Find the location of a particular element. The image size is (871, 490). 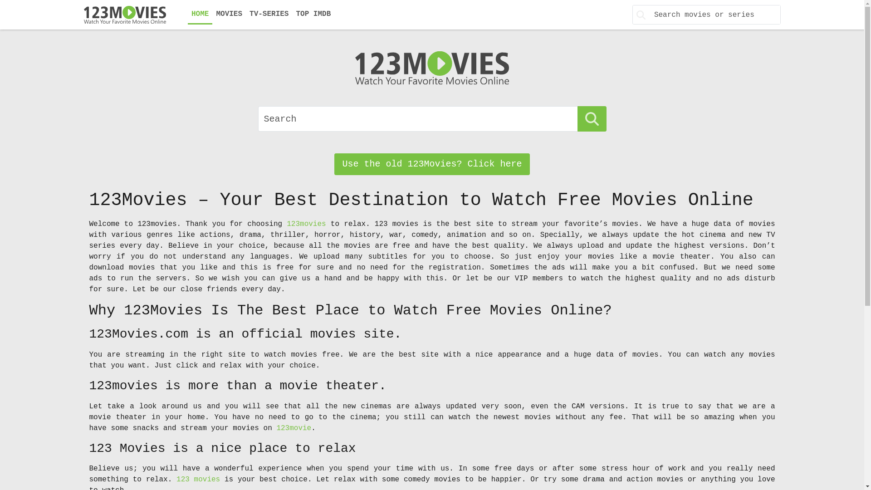

123 movies is located at coordinates (198, 480).